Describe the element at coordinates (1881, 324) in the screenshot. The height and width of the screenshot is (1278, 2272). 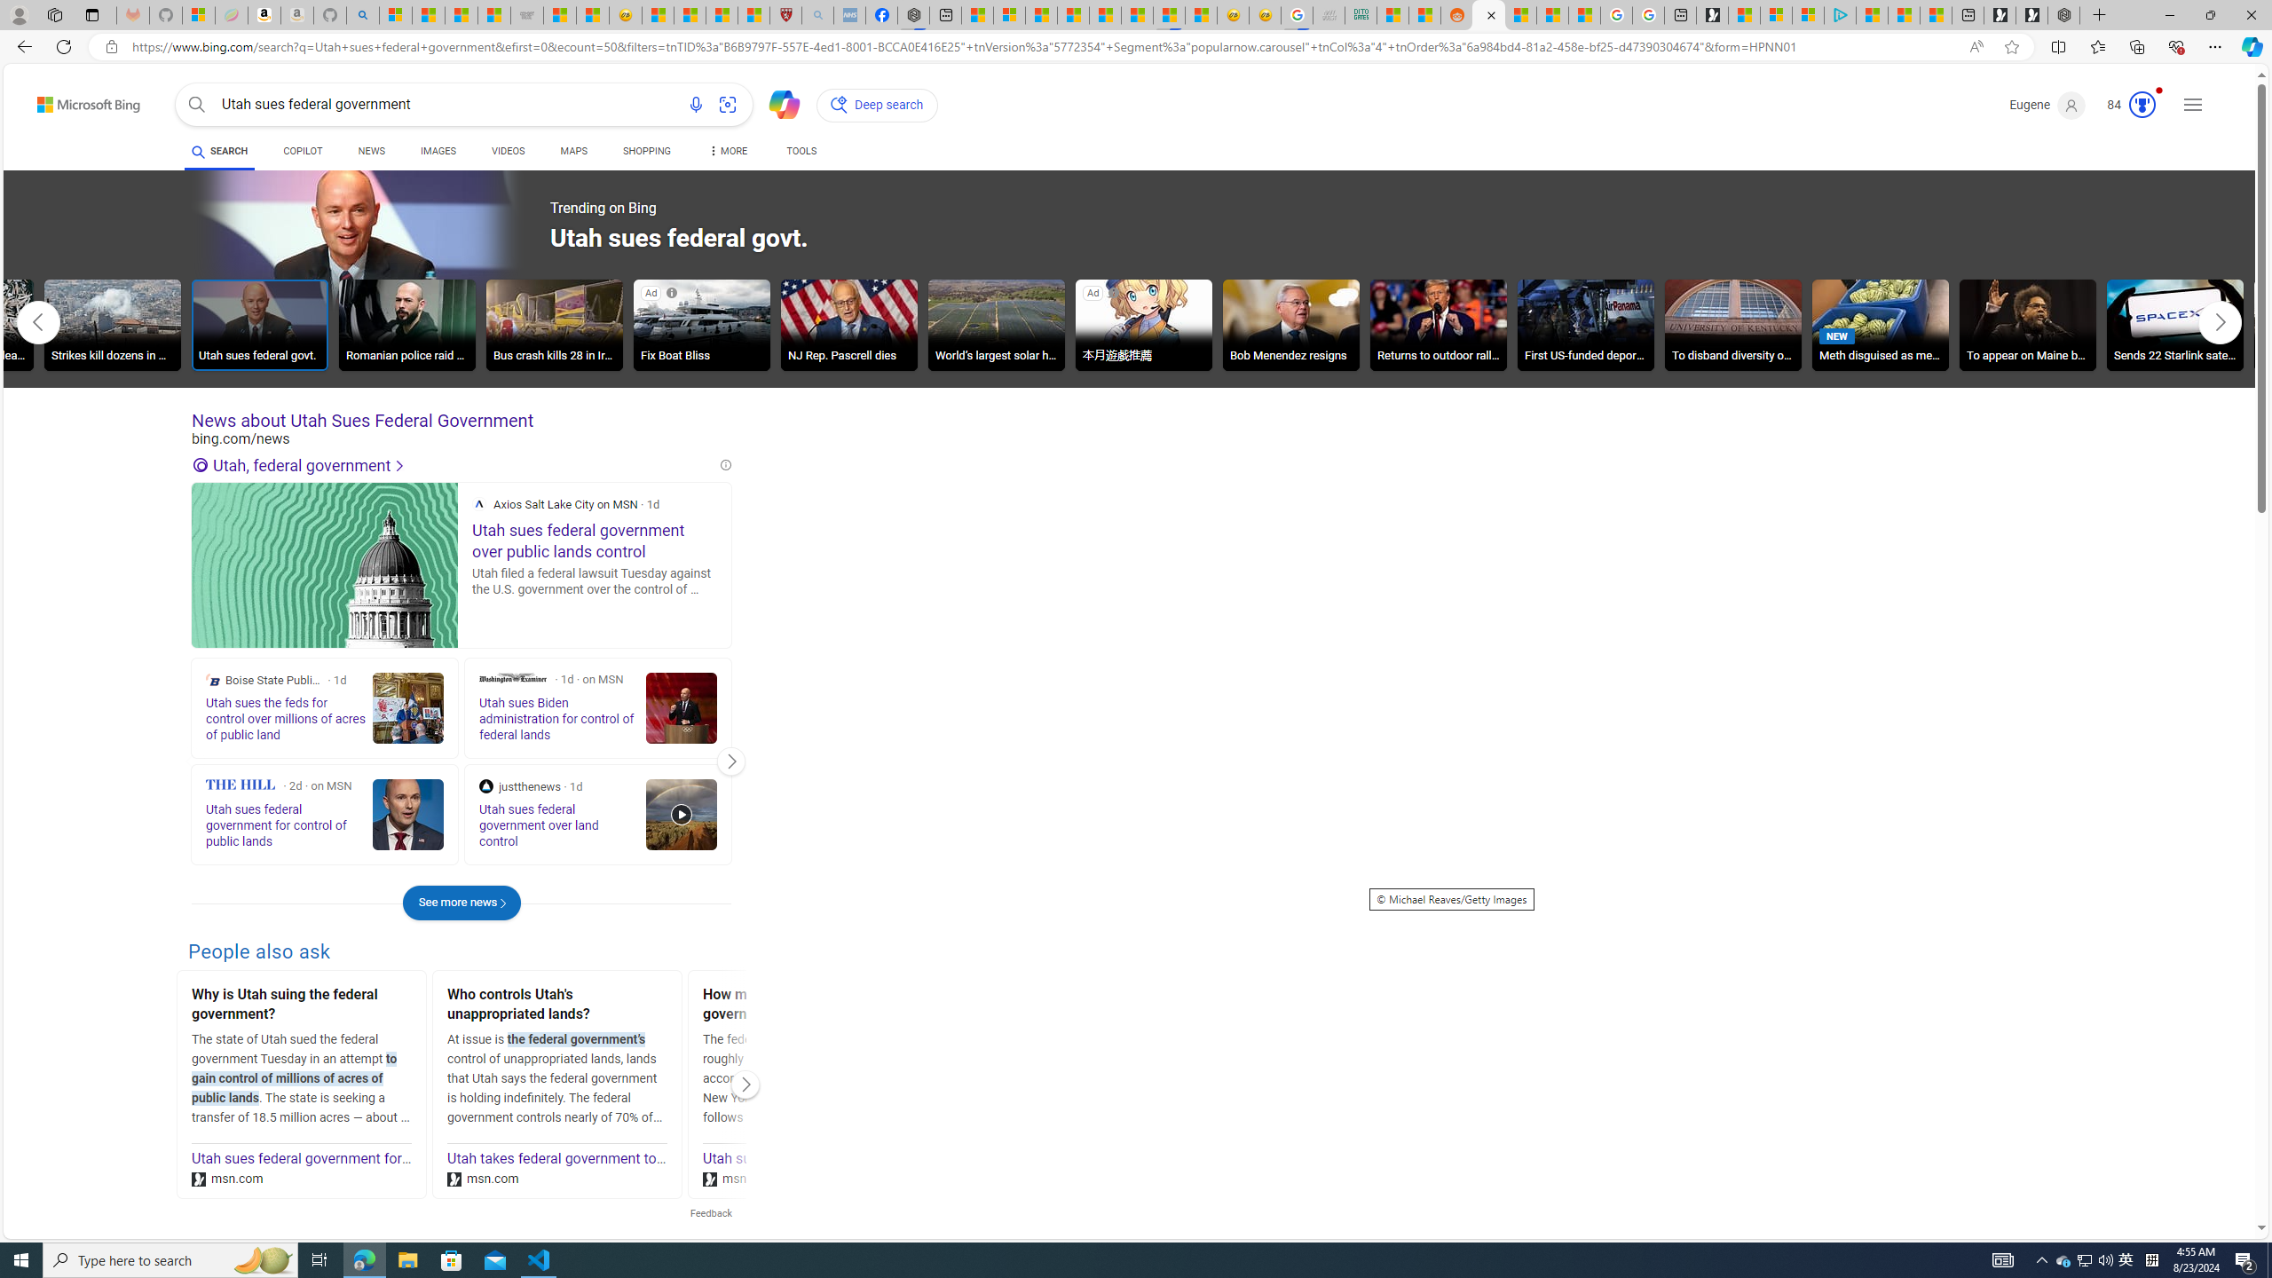
I see `Meth disguised as melons NEW` at that location.